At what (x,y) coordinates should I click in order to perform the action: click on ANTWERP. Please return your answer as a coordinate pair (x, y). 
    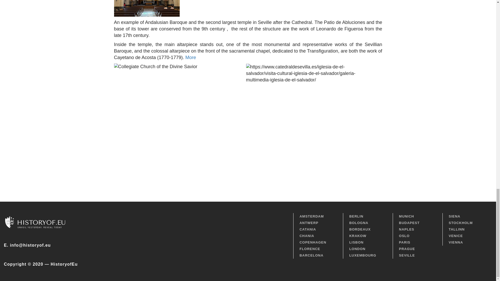
    Looking at the image, I should click on (318, 223).